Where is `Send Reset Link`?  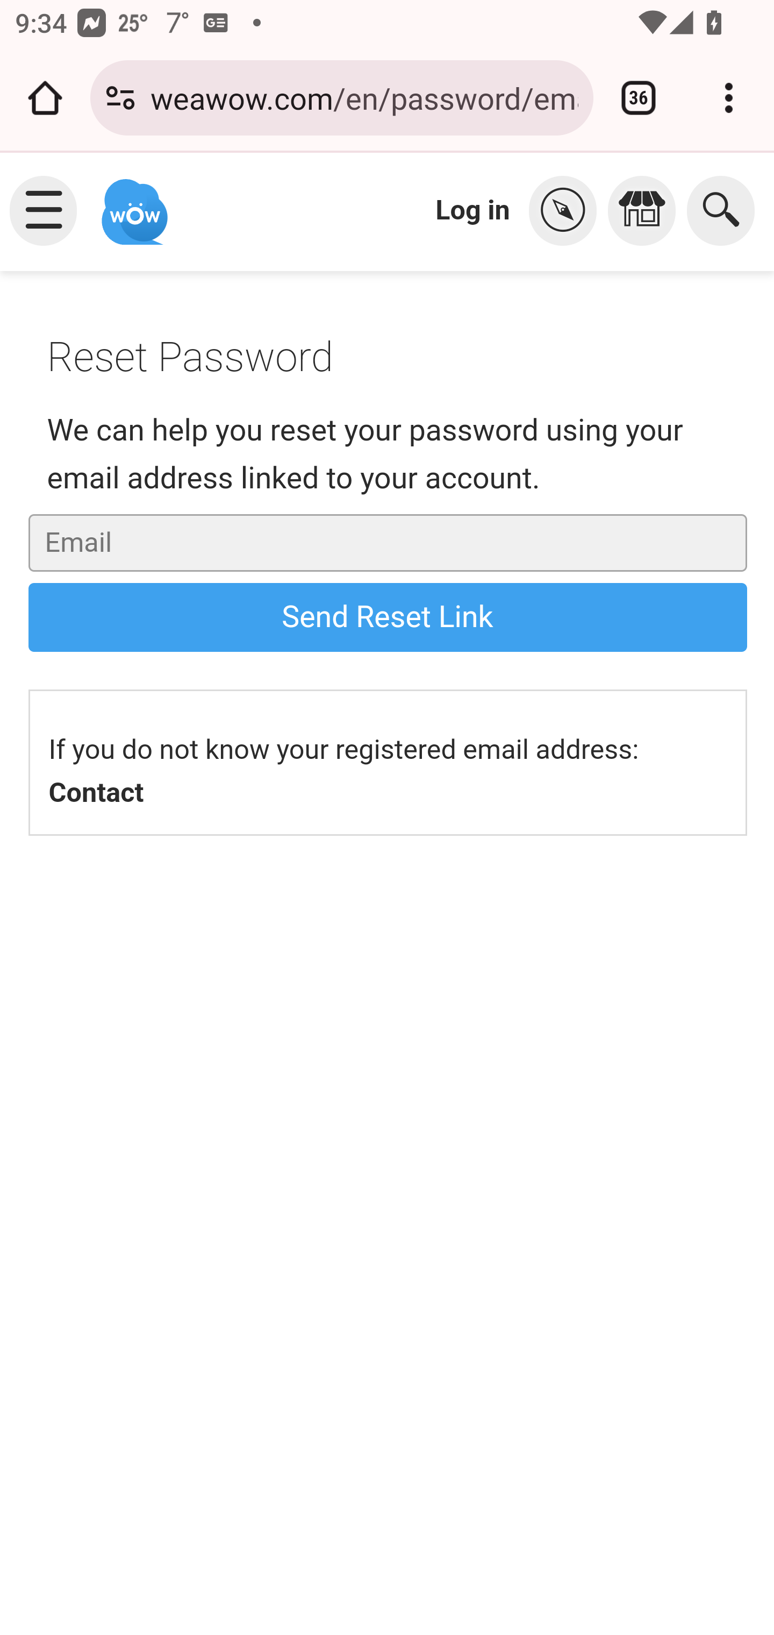 Send Reset Link is located at coordinates (387, 617).